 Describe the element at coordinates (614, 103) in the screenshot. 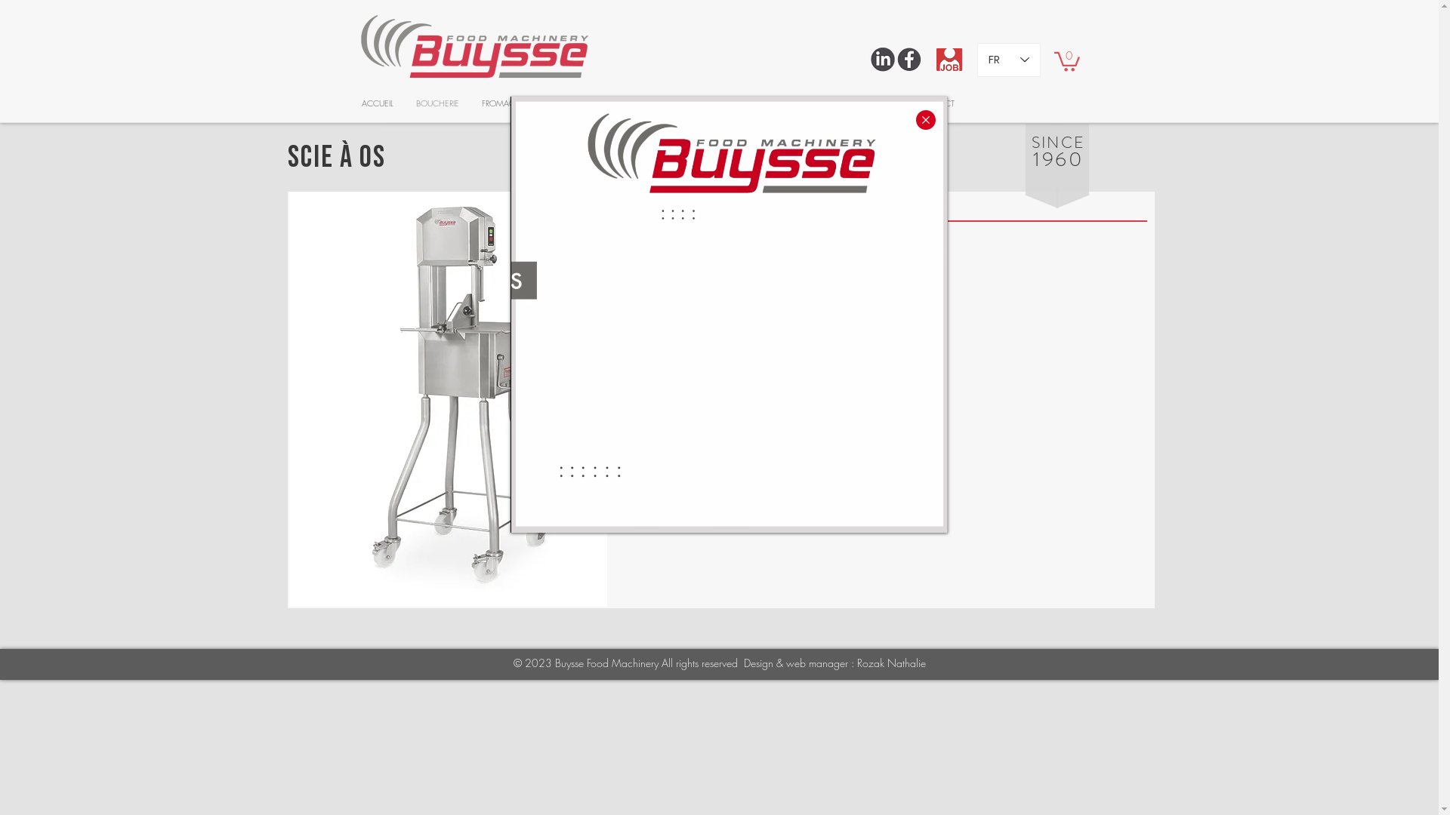

I see `MATURATION` at that location.